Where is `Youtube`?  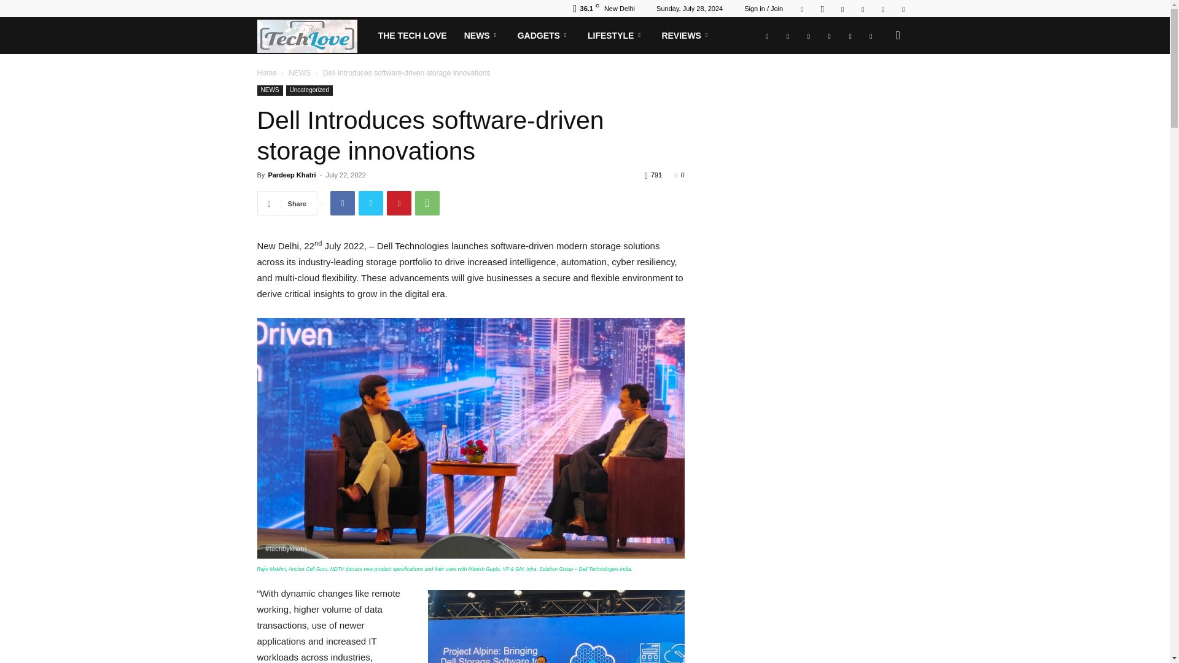 Youtube is located at coordinates (903, 9).